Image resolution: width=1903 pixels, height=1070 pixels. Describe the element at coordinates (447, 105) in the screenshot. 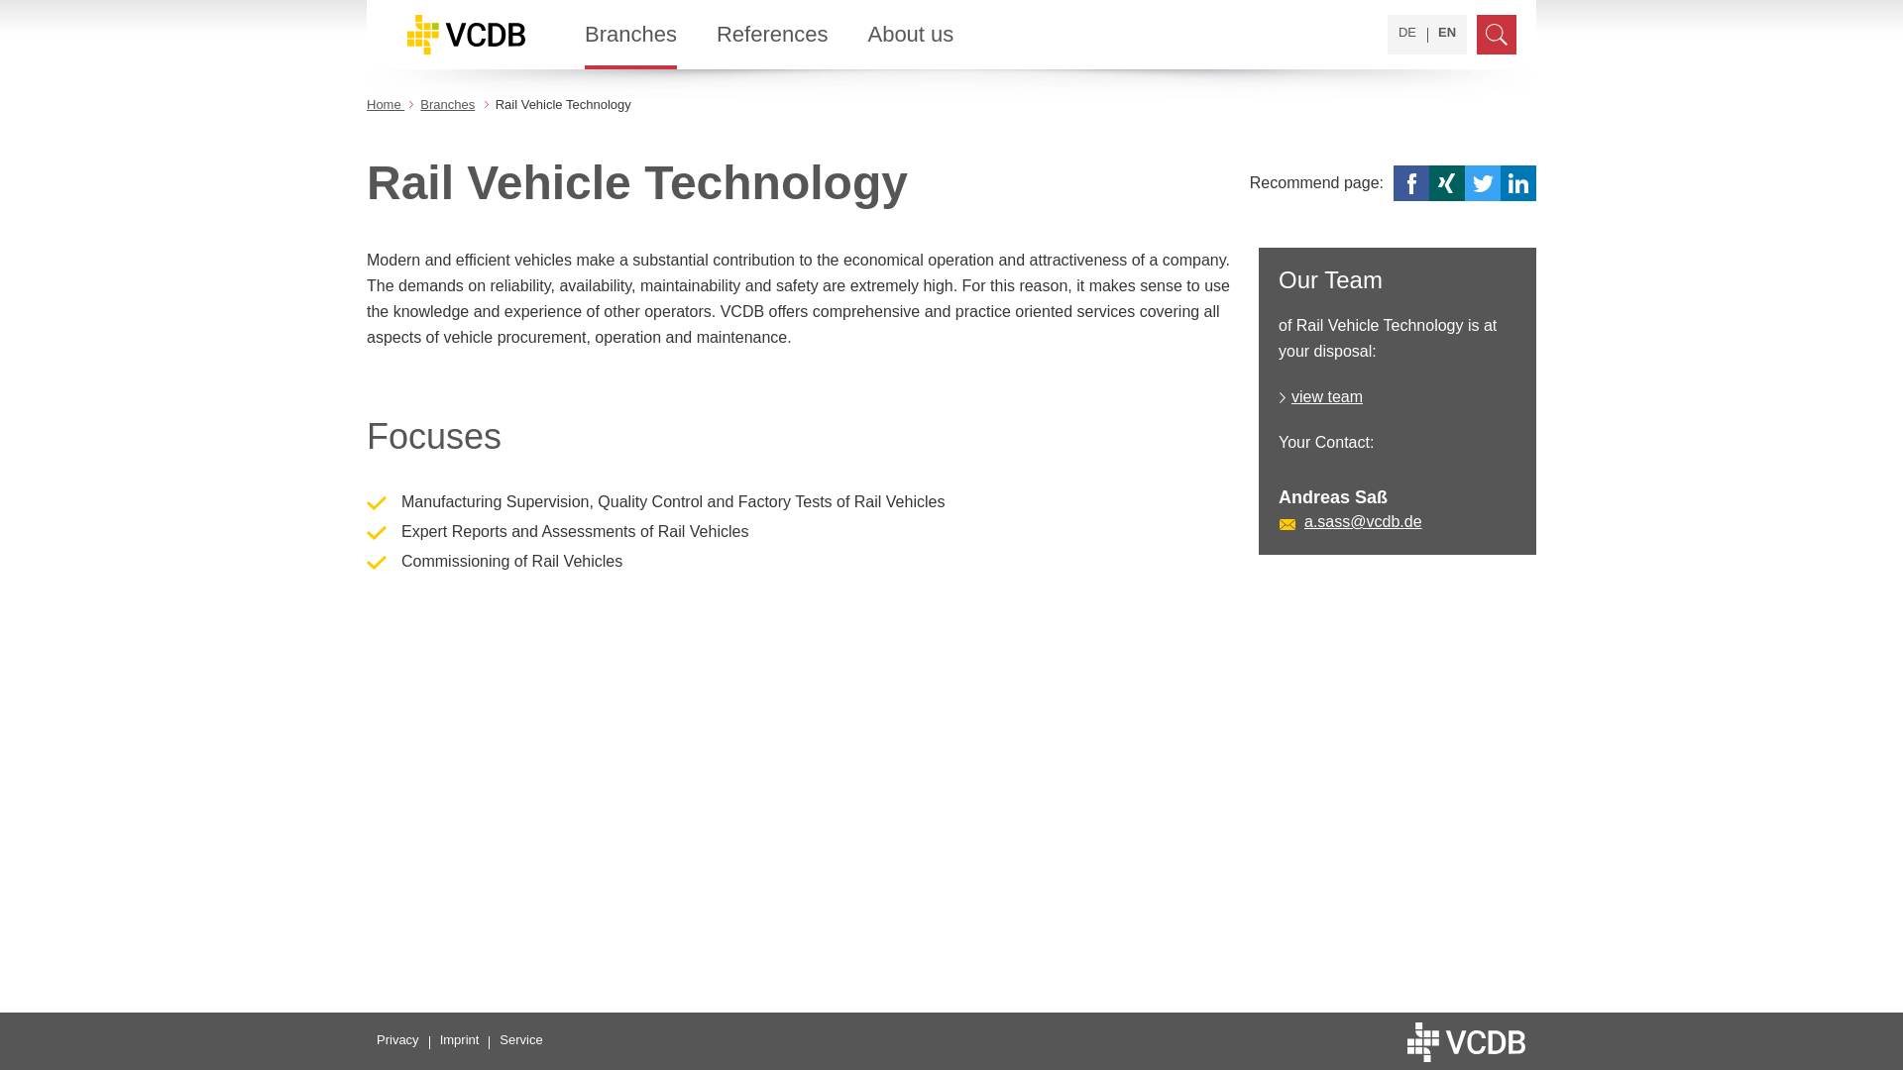

I see `Branches` at that location.